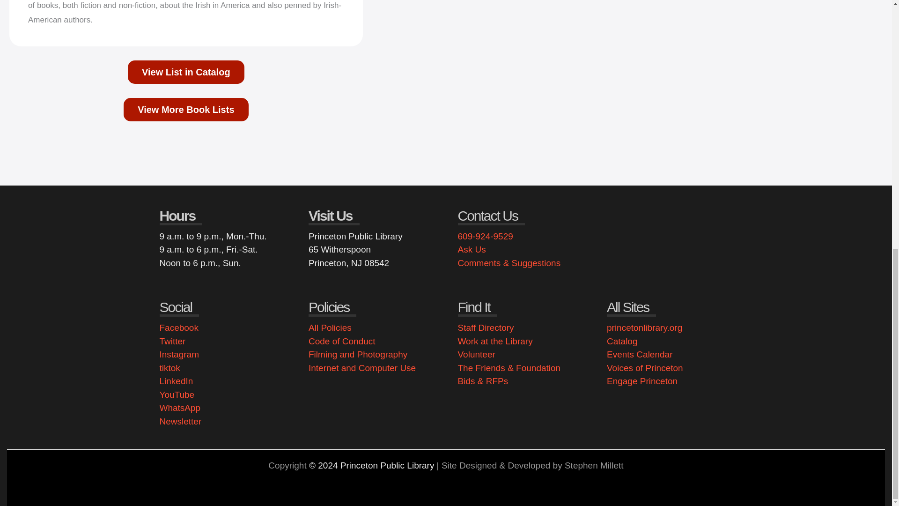 The width and height of the screenshot is (899, 506). Describe the element at coordinates (185, 110) in the screenshot. I see `View More Book Lists` at that location.